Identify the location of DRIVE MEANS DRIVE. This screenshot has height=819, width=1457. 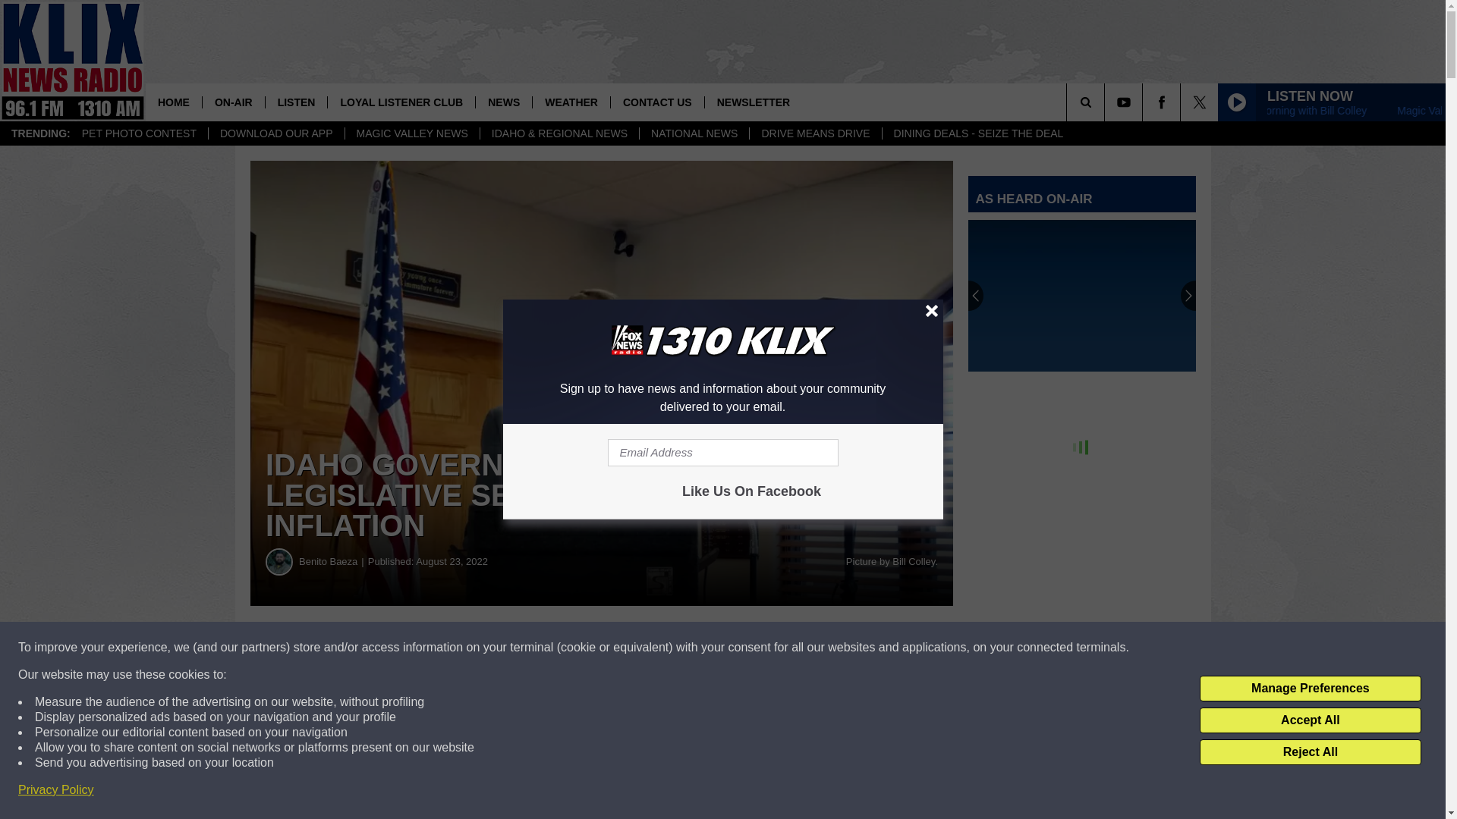
(815, 133).